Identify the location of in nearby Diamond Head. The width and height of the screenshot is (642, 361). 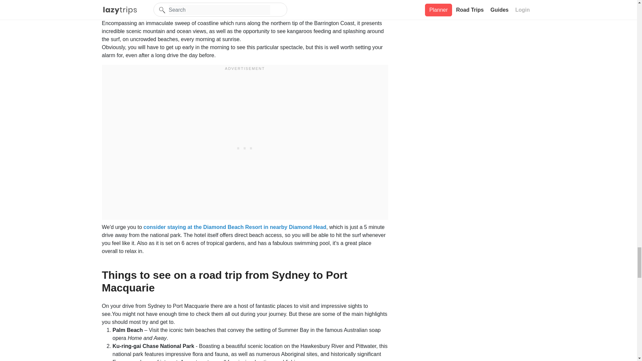
(294, 227).